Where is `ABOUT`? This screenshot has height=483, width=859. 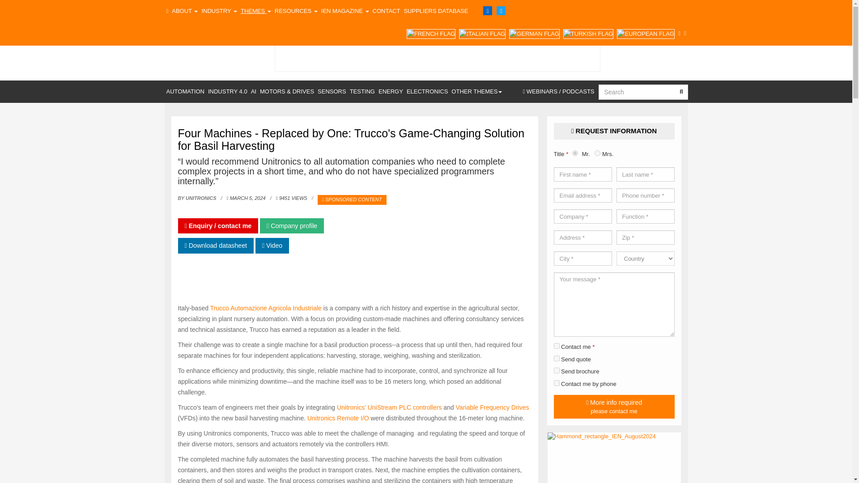 ABOUT is located at coordinates (184, 11).